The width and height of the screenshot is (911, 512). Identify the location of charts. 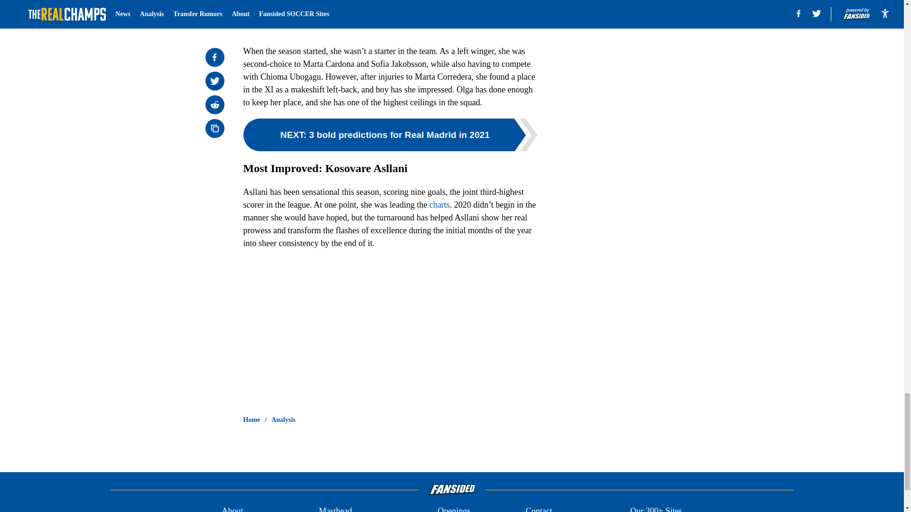
(439, 205).